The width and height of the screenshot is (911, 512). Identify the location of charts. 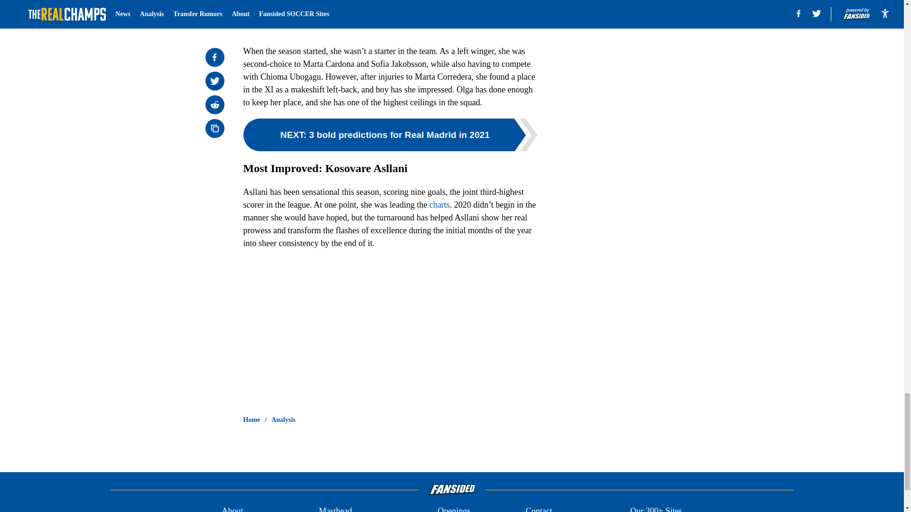
(439, 205).